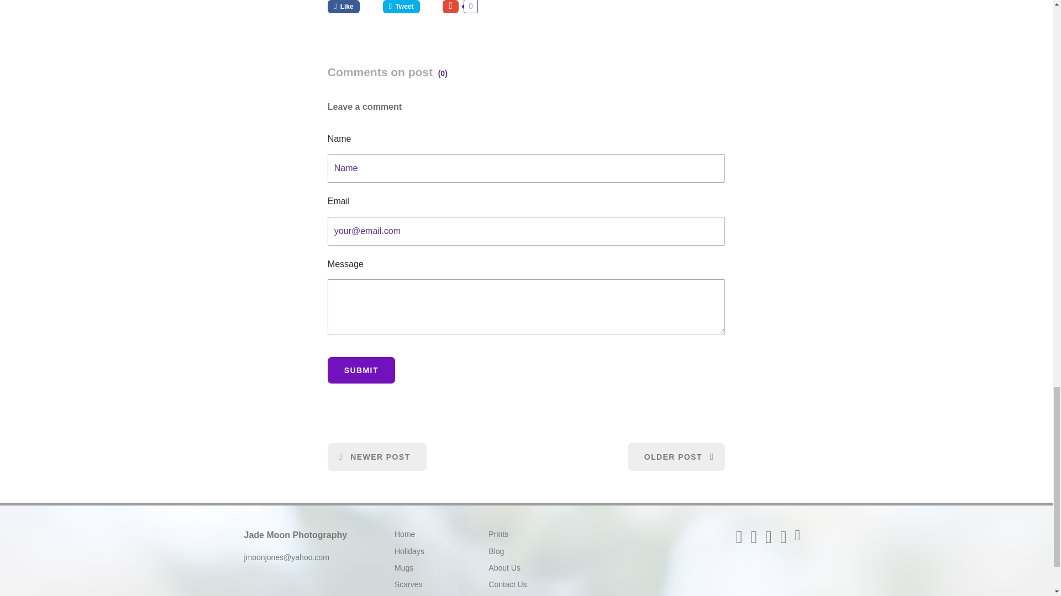  I want to click on Mugs, so click(404, 567).